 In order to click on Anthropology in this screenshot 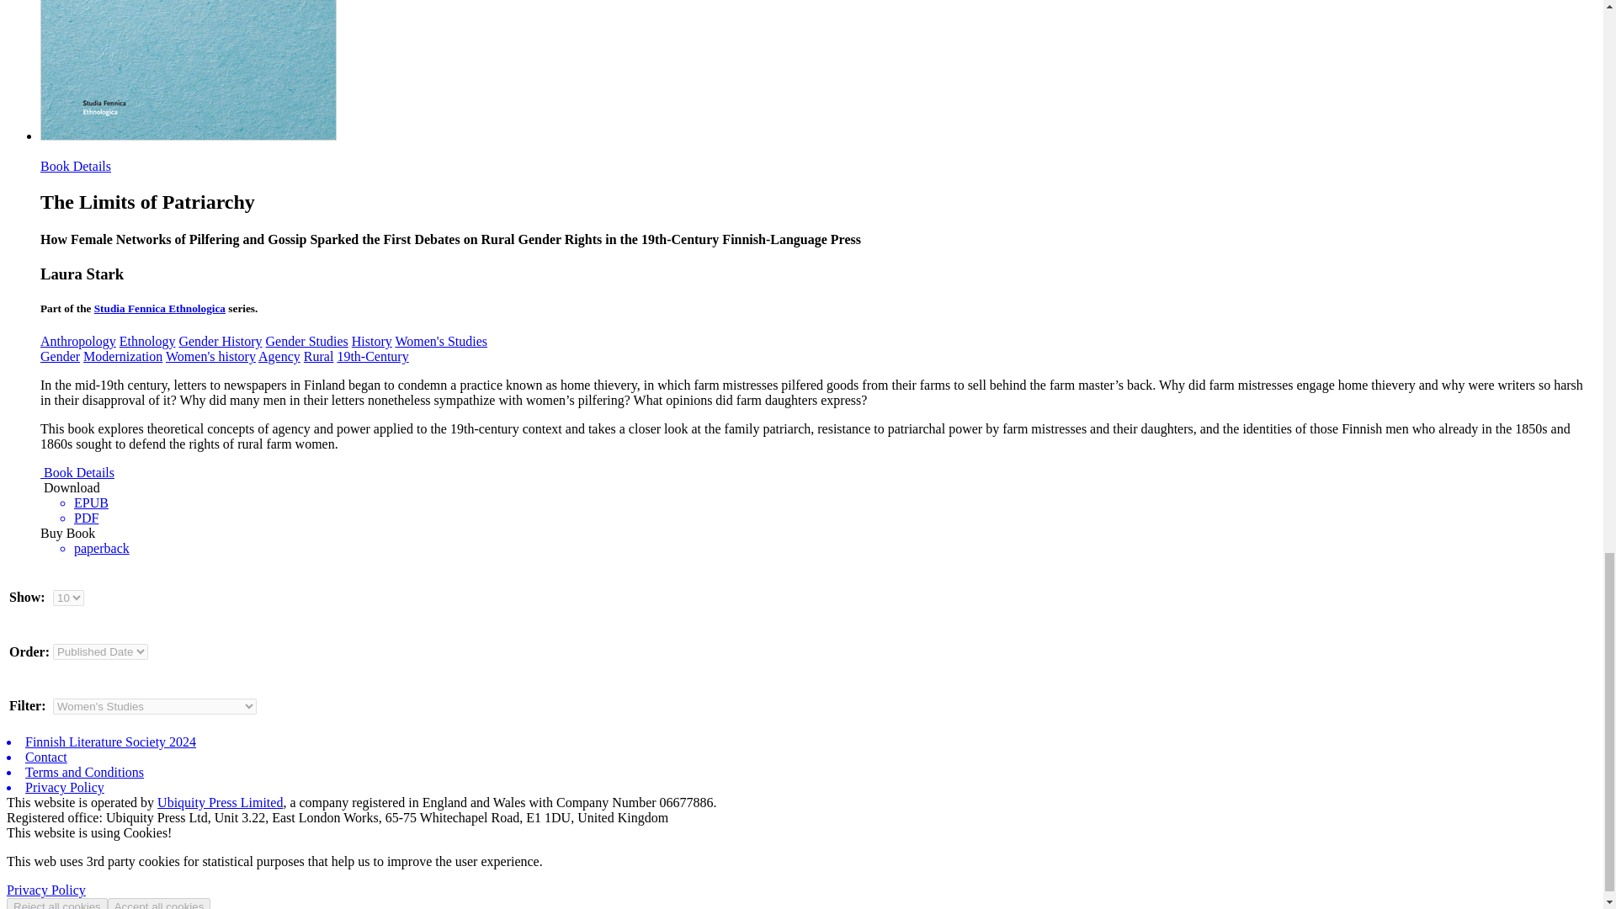, I will do `click(78, 341)`.